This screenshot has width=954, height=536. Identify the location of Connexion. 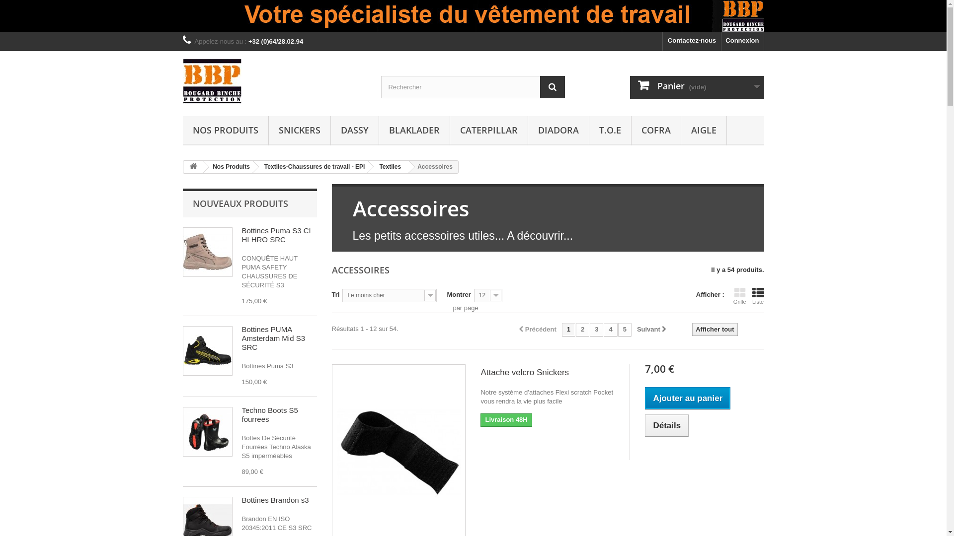
(742, 42).